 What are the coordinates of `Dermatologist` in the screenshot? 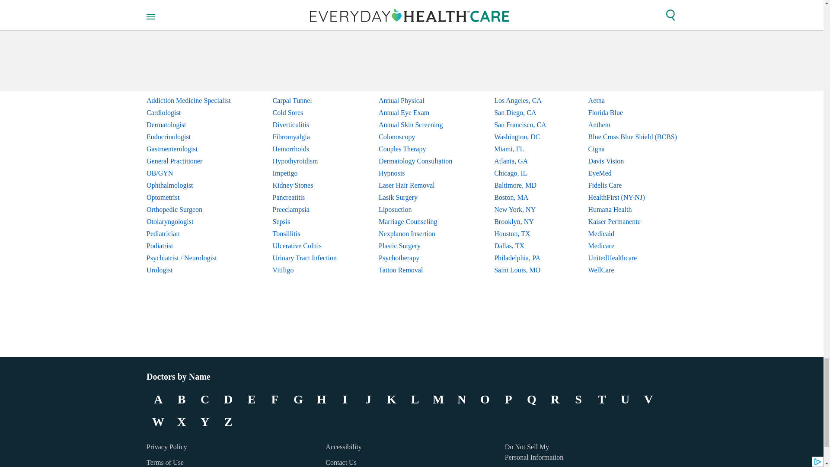 It's located at (188, 125).